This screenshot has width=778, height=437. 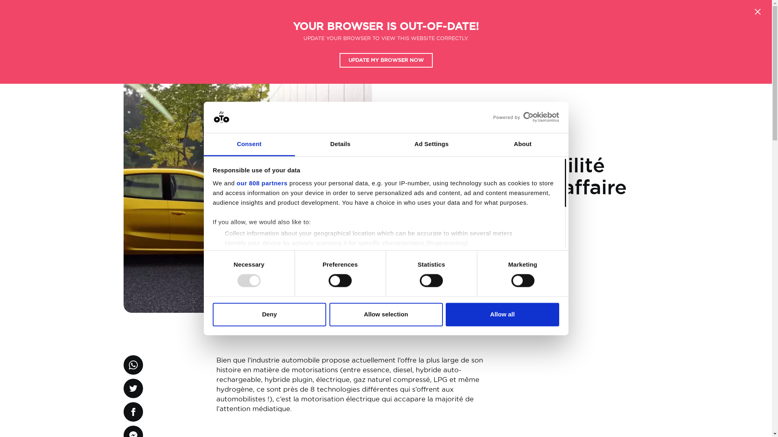 I want to click on EN, so click(x=519, y=346).